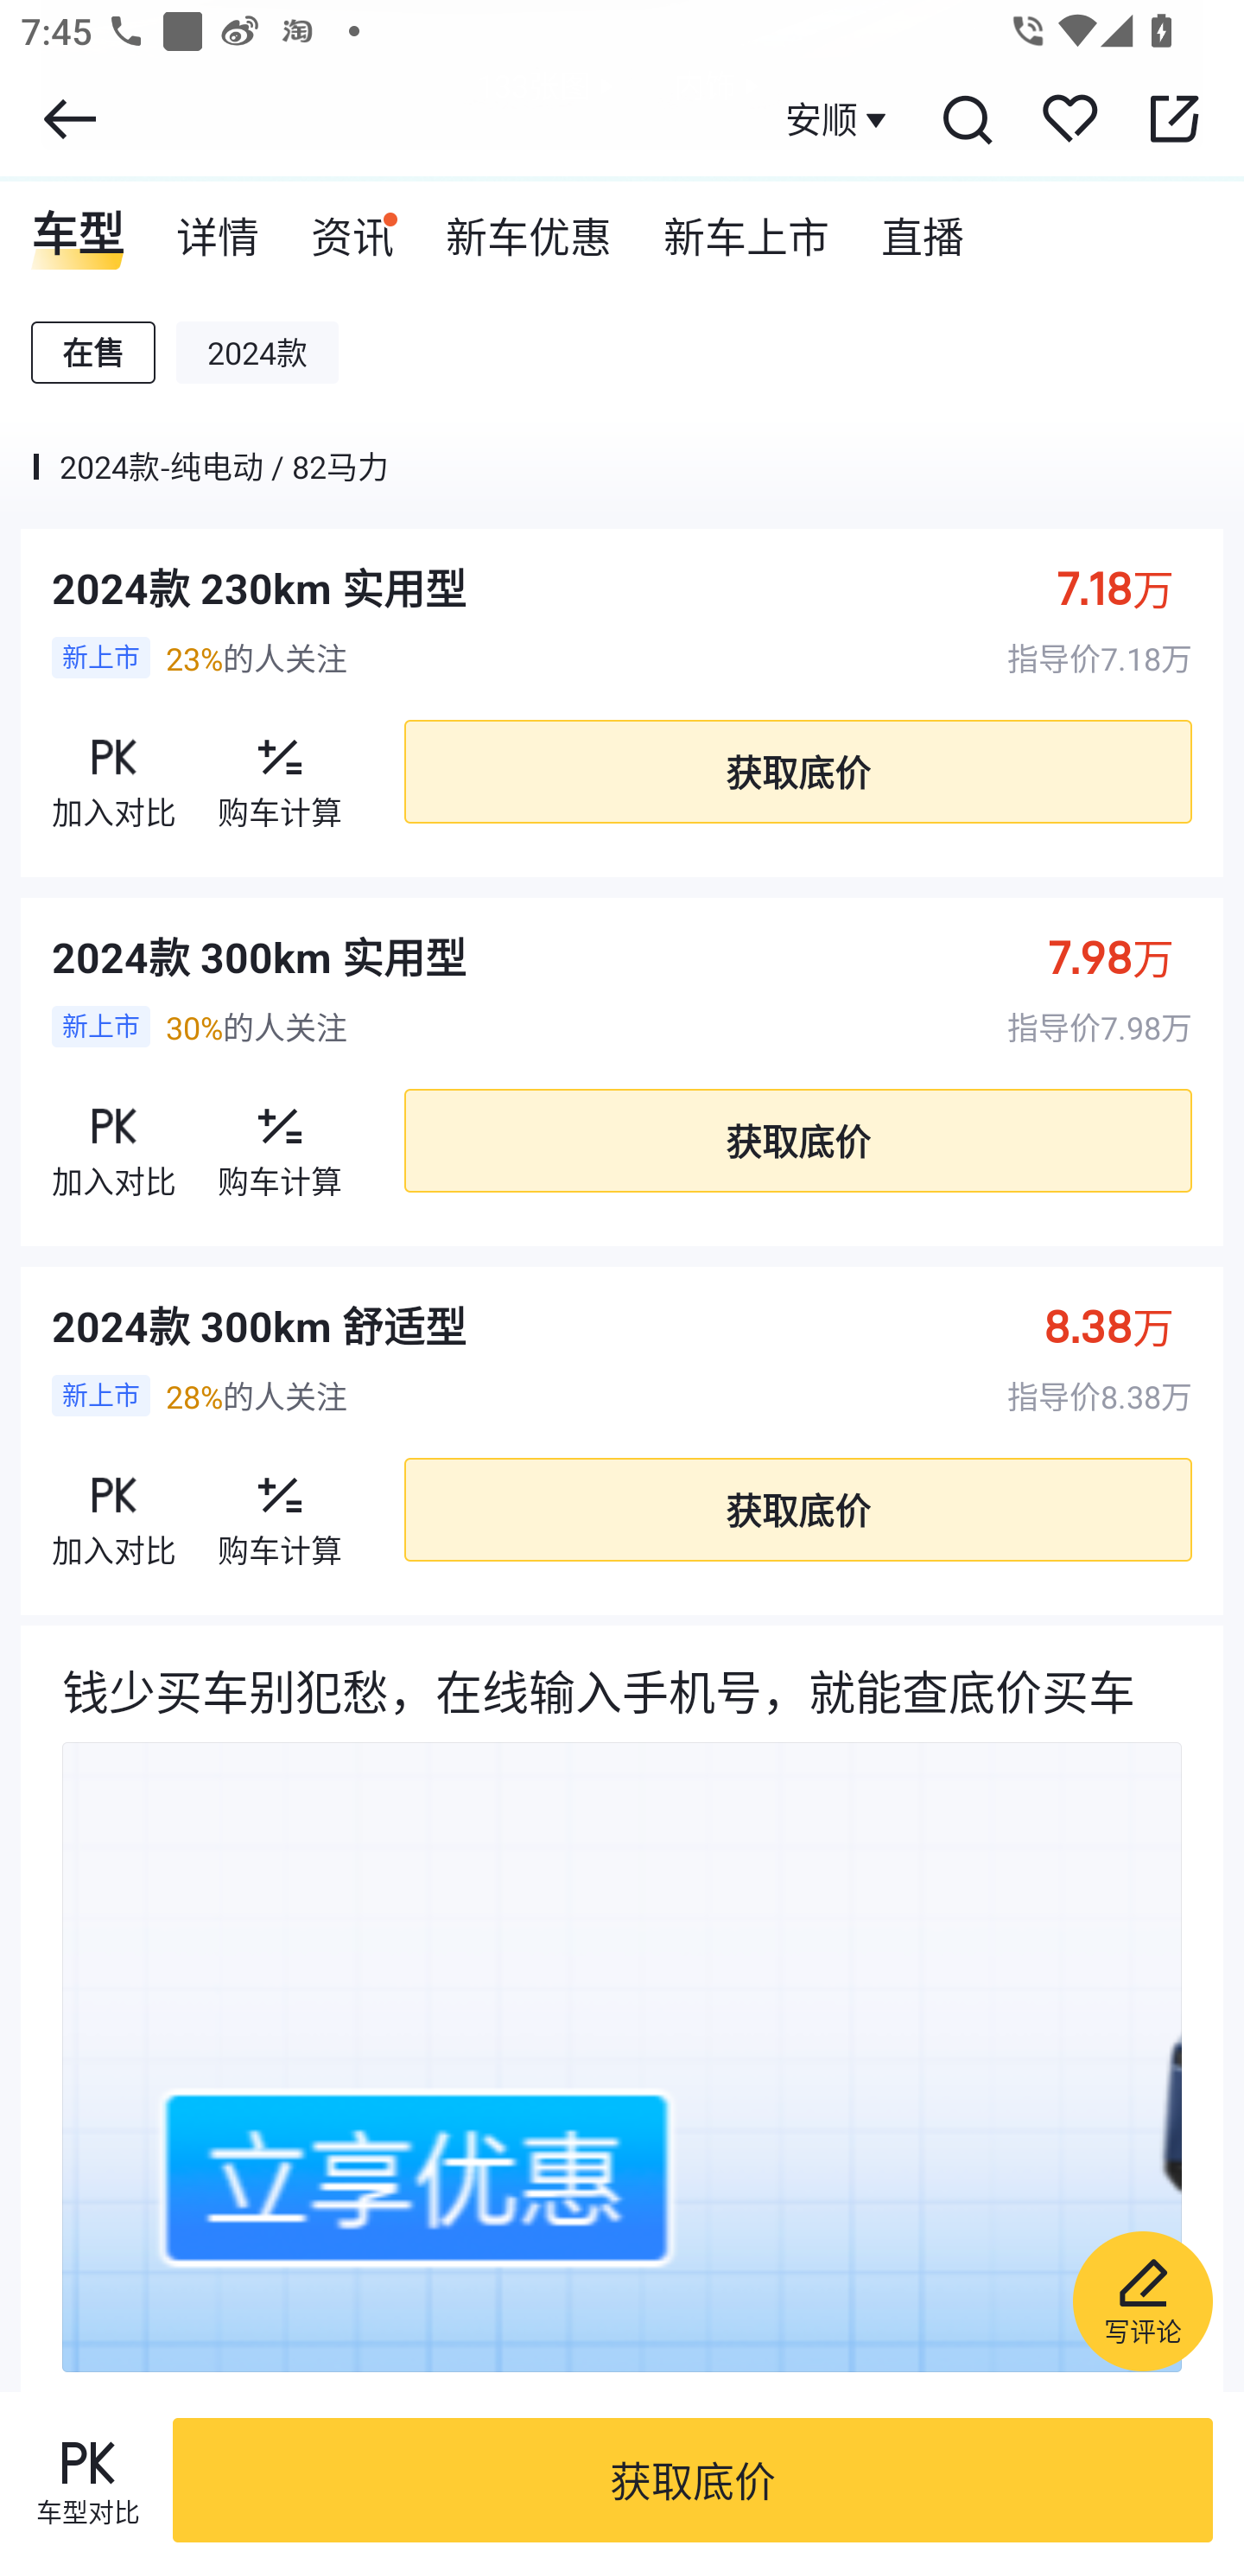 The image size is (1244, 2558). Describe the element at coordinates (352, 226) in the screenshot. I see `资讯` at that location.